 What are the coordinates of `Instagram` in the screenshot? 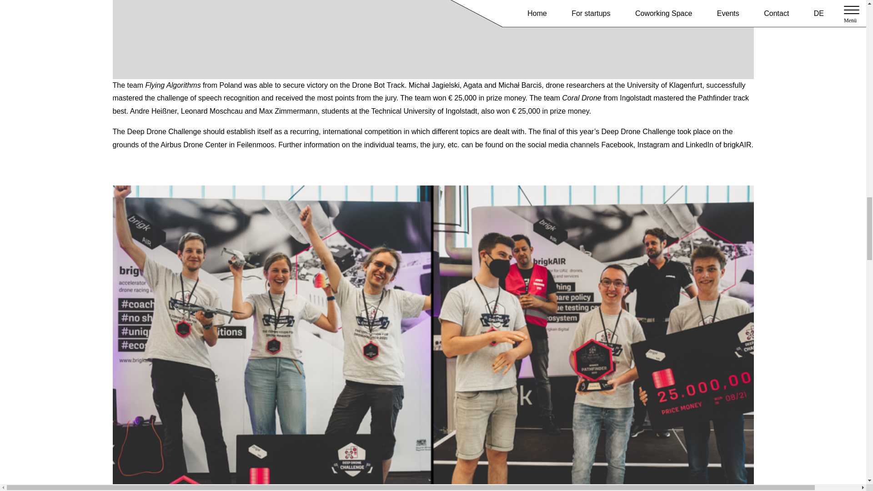 It's located at (655, 145).